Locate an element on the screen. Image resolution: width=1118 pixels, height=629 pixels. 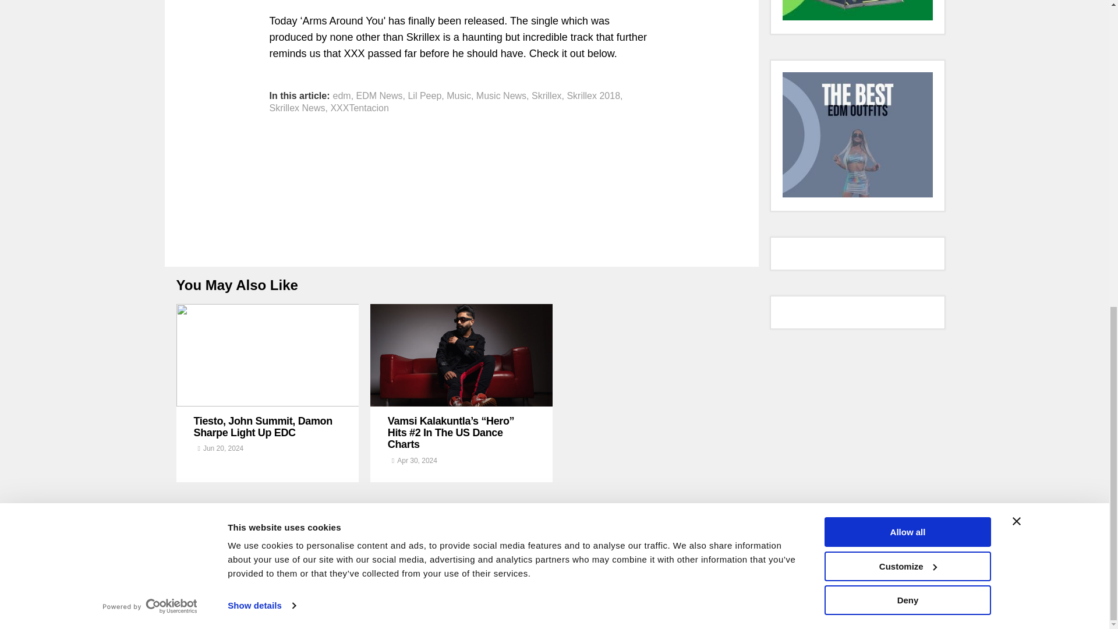
Show details is located at coordinates (261, 7).